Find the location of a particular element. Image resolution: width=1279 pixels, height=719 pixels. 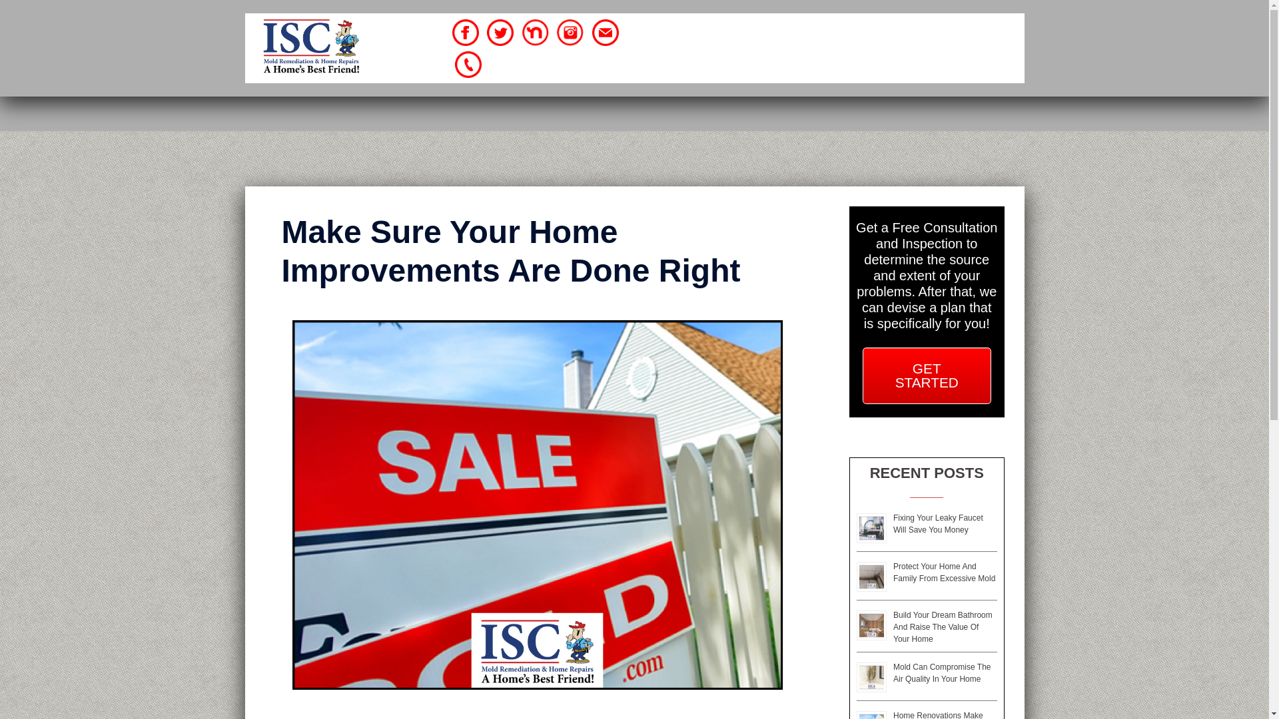

ABOUT US is located at coordinates (949, 28).